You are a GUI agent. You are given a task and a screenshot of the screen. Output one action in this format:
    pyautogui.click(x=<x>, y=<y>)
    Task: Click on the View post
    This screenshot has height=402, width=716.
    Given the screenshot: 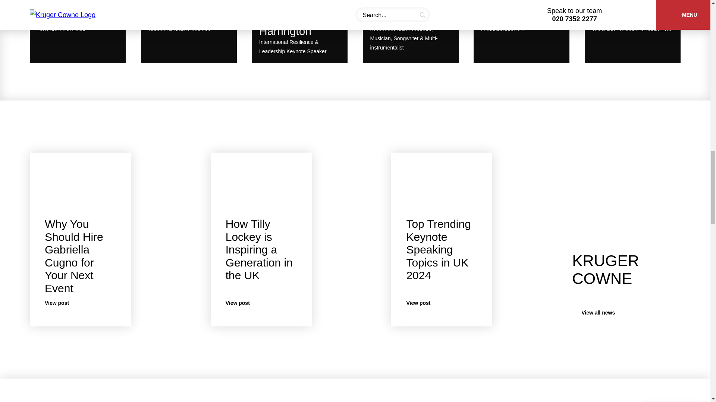 What is the action you would take?
    pyautogui.click(x=259, y=249)
    